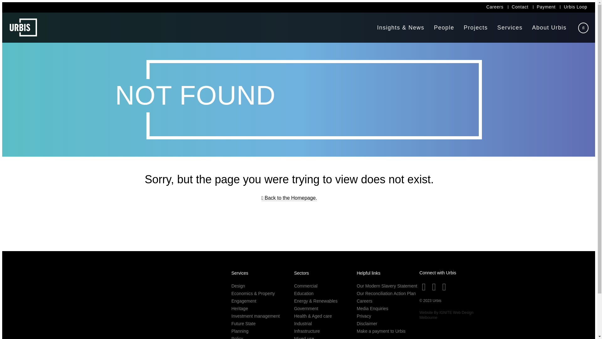 This screenshot has height=339, width=602. I want to click on Economics & Property, so click(253, 293).